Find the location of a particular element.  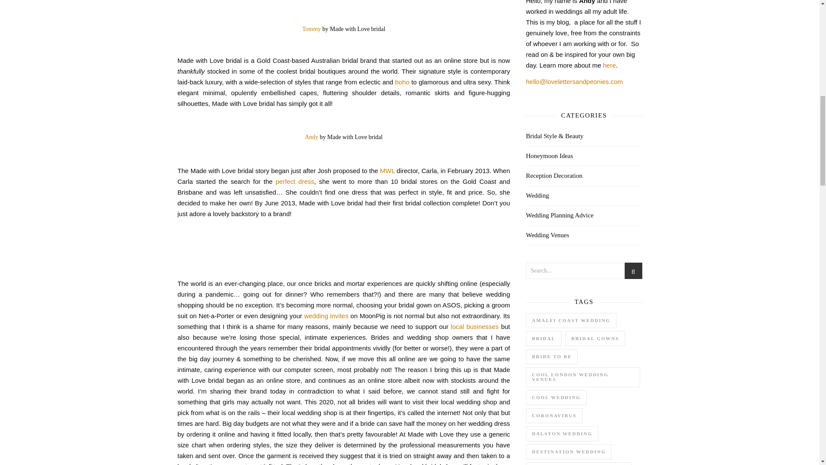

MWL is located at coordinates (387, 170).